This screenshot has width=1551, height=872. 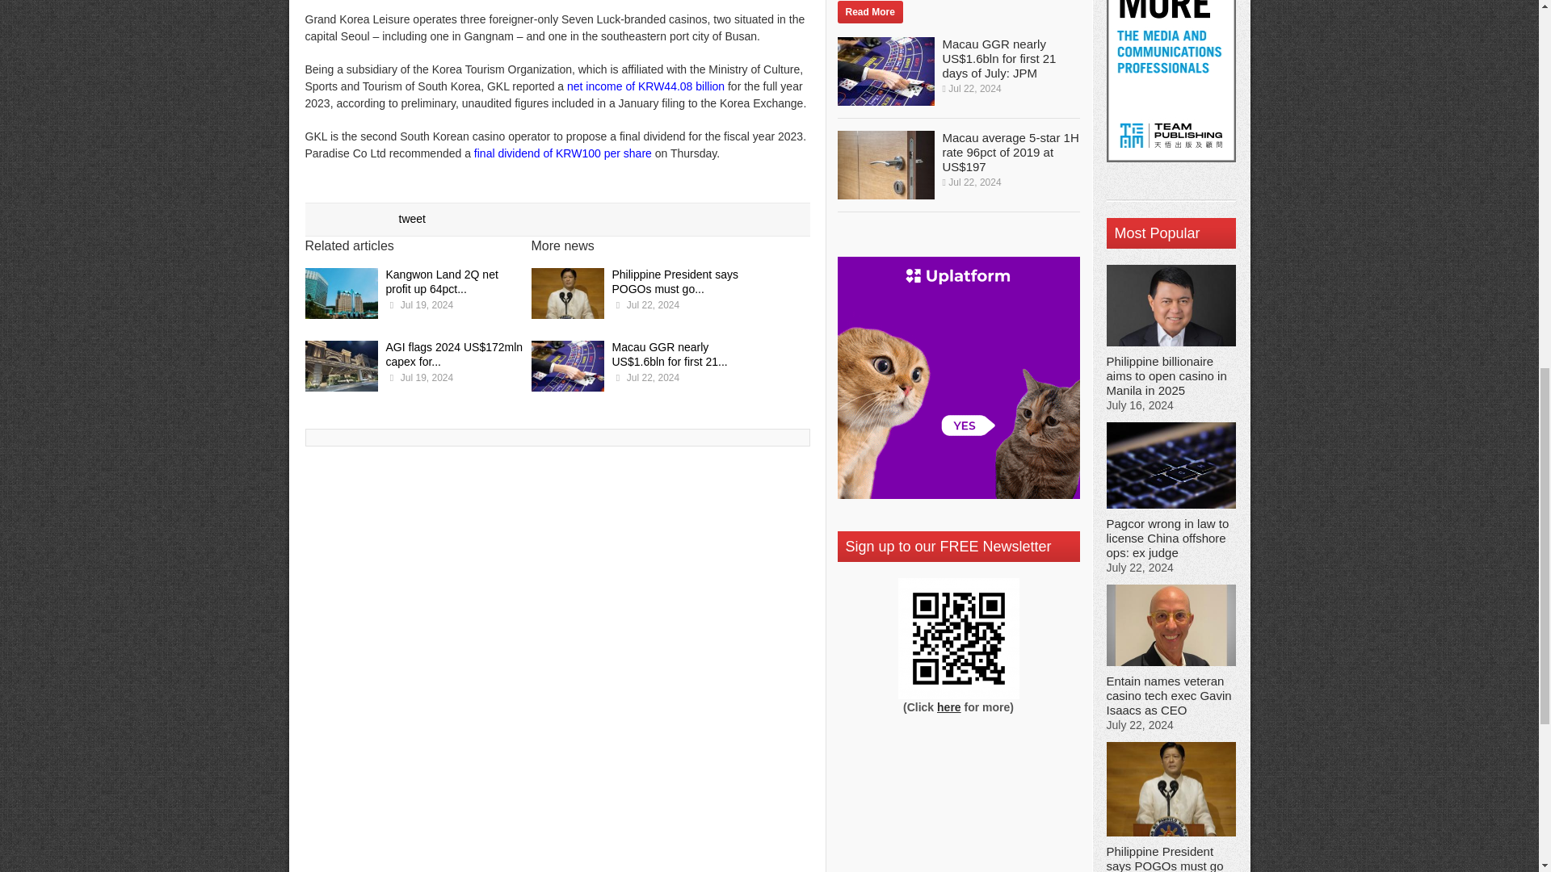 I want to click on final dividend of KRW100 per share, so click(x=562, y=153).